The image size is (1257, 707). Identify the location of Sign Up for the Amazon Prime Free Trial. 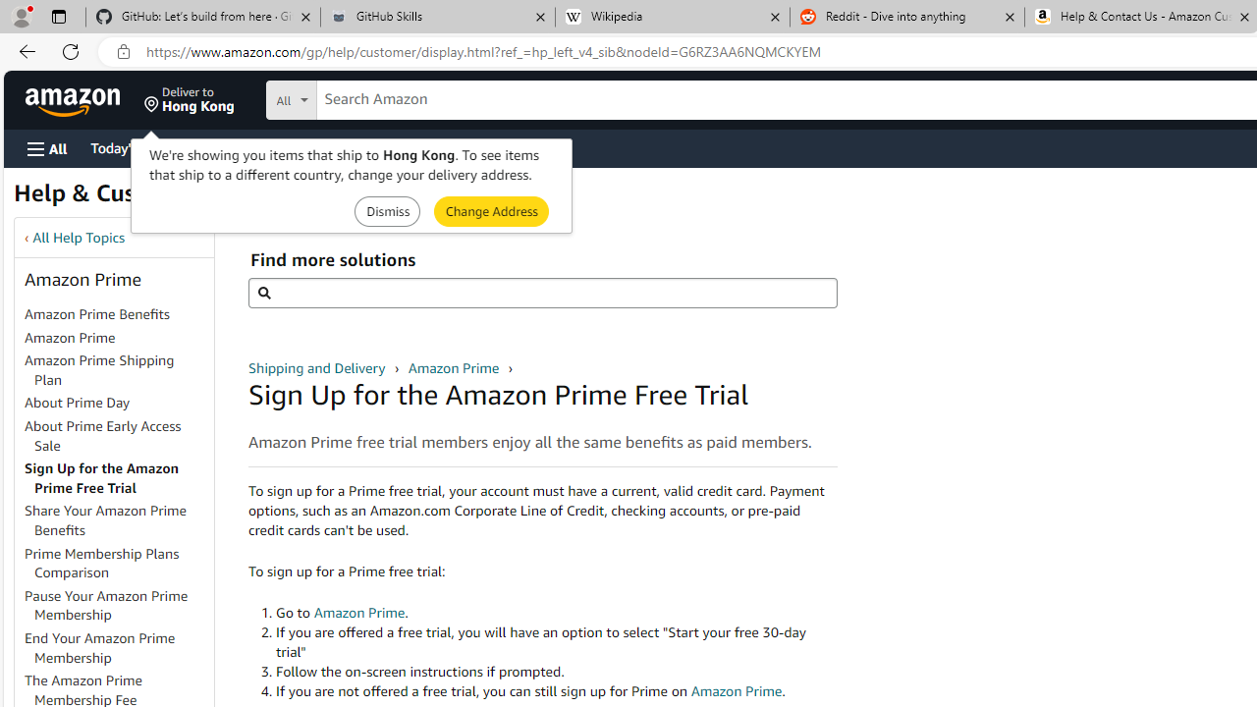
(118, 479).